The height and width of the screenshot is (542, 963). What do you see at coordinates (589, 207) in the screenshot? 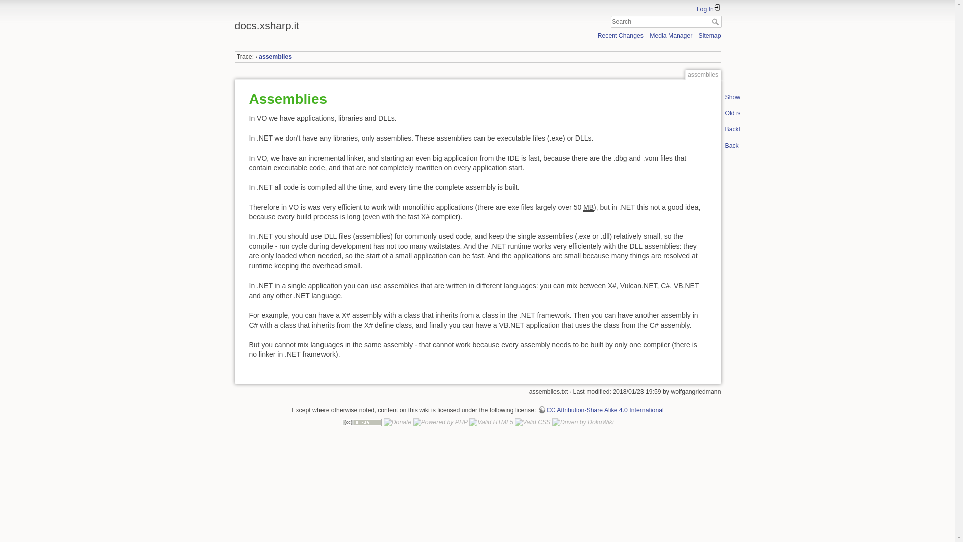
I see `Megabyte` at bounding box center [589, 207].